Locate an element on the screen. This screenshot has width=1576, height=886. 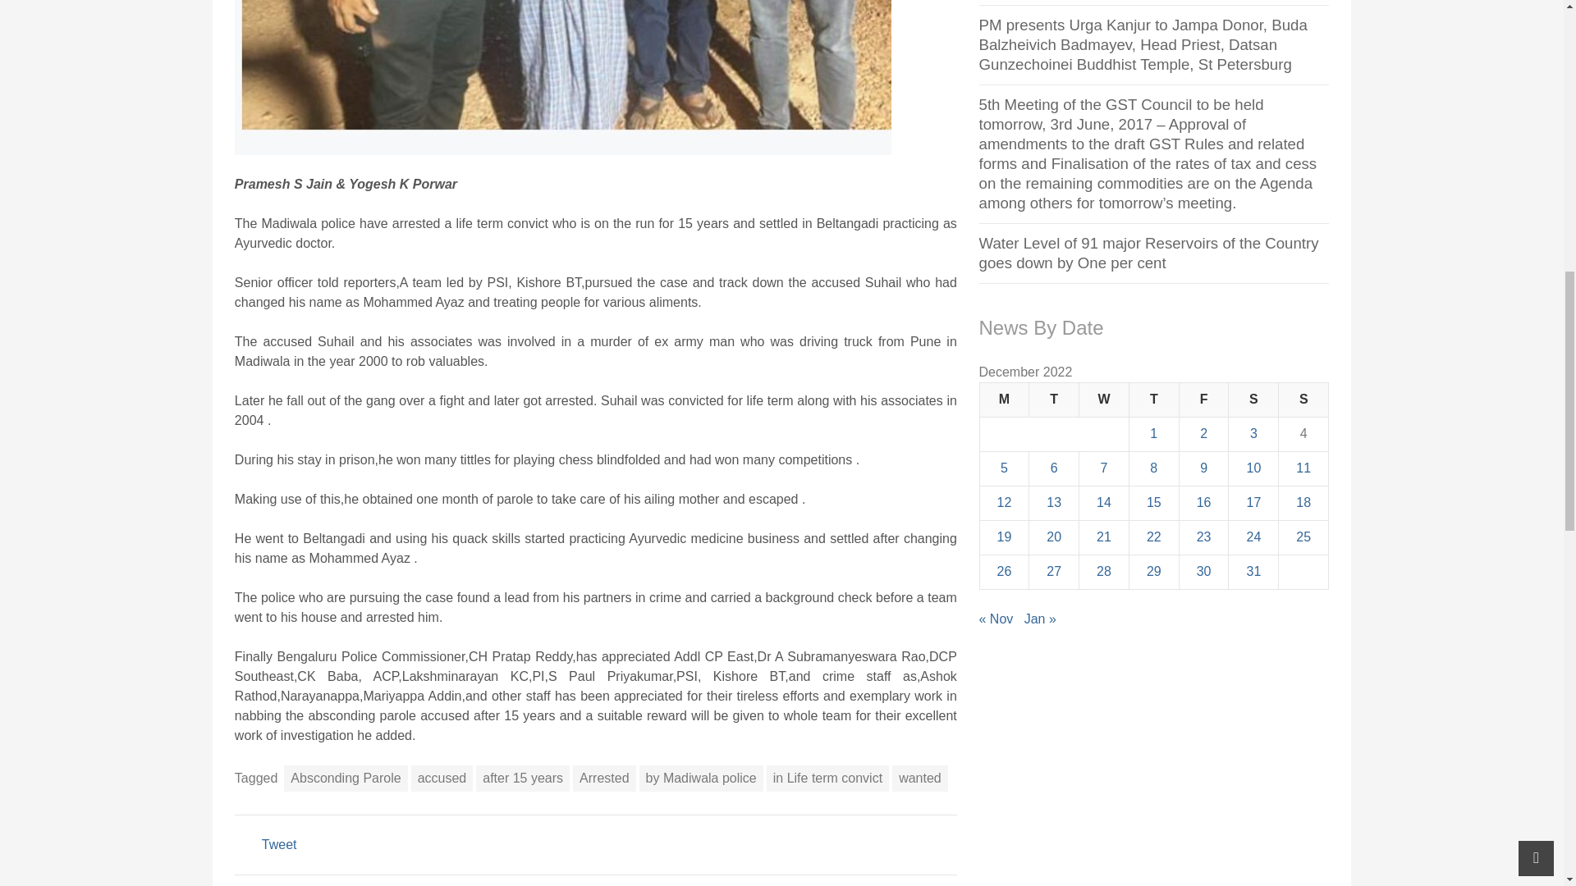
Tweet is located at coordinates (279, 843).